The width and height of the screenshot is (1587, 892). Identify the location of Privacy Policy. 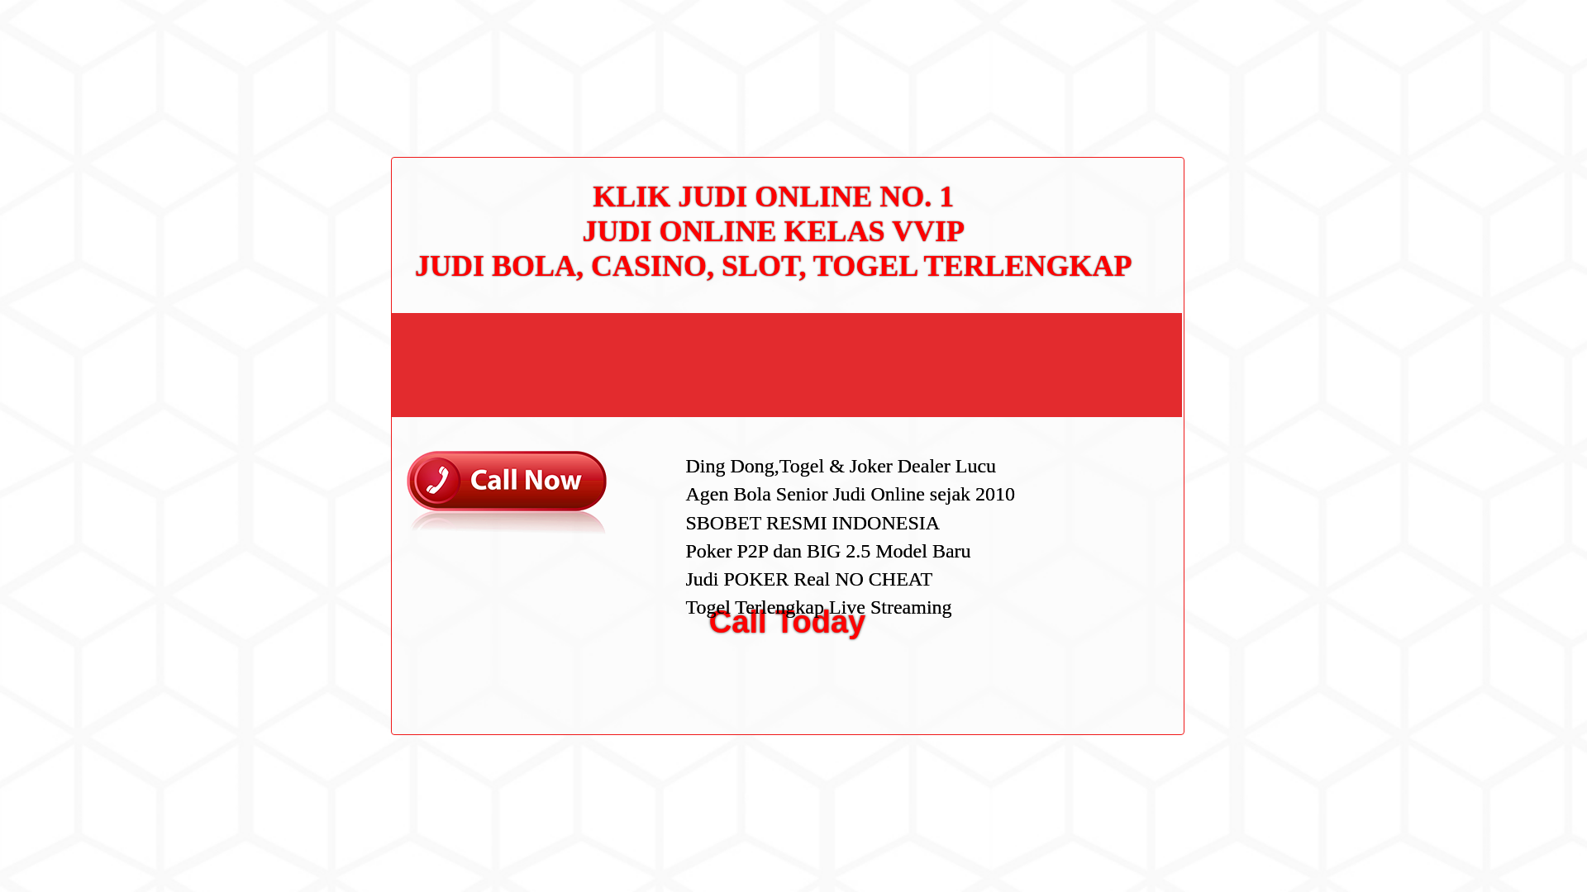
(1089, 334).